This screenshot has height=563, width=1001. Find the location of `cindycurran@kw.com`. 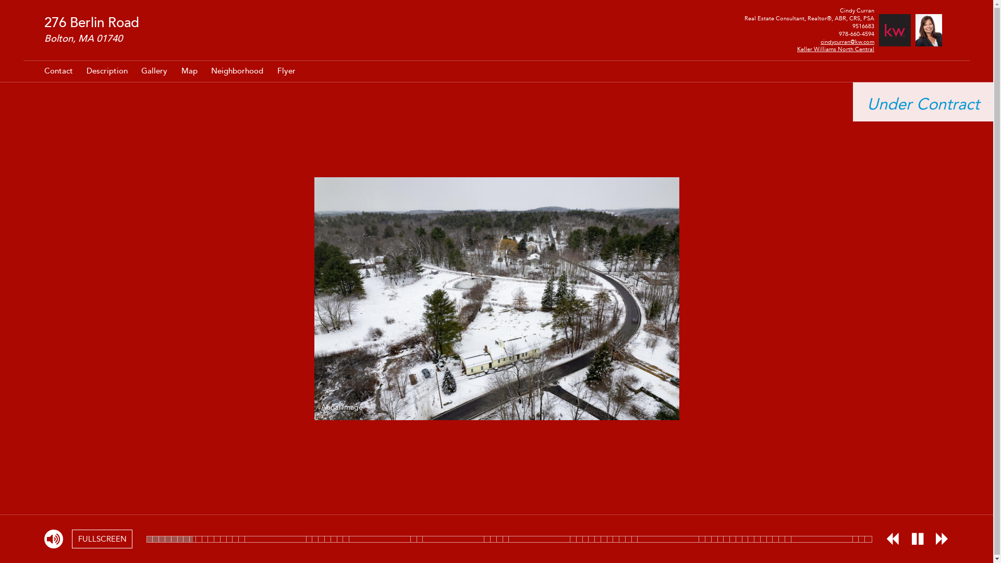

cindycurran@kw.com is located at coordinates (848, 42).